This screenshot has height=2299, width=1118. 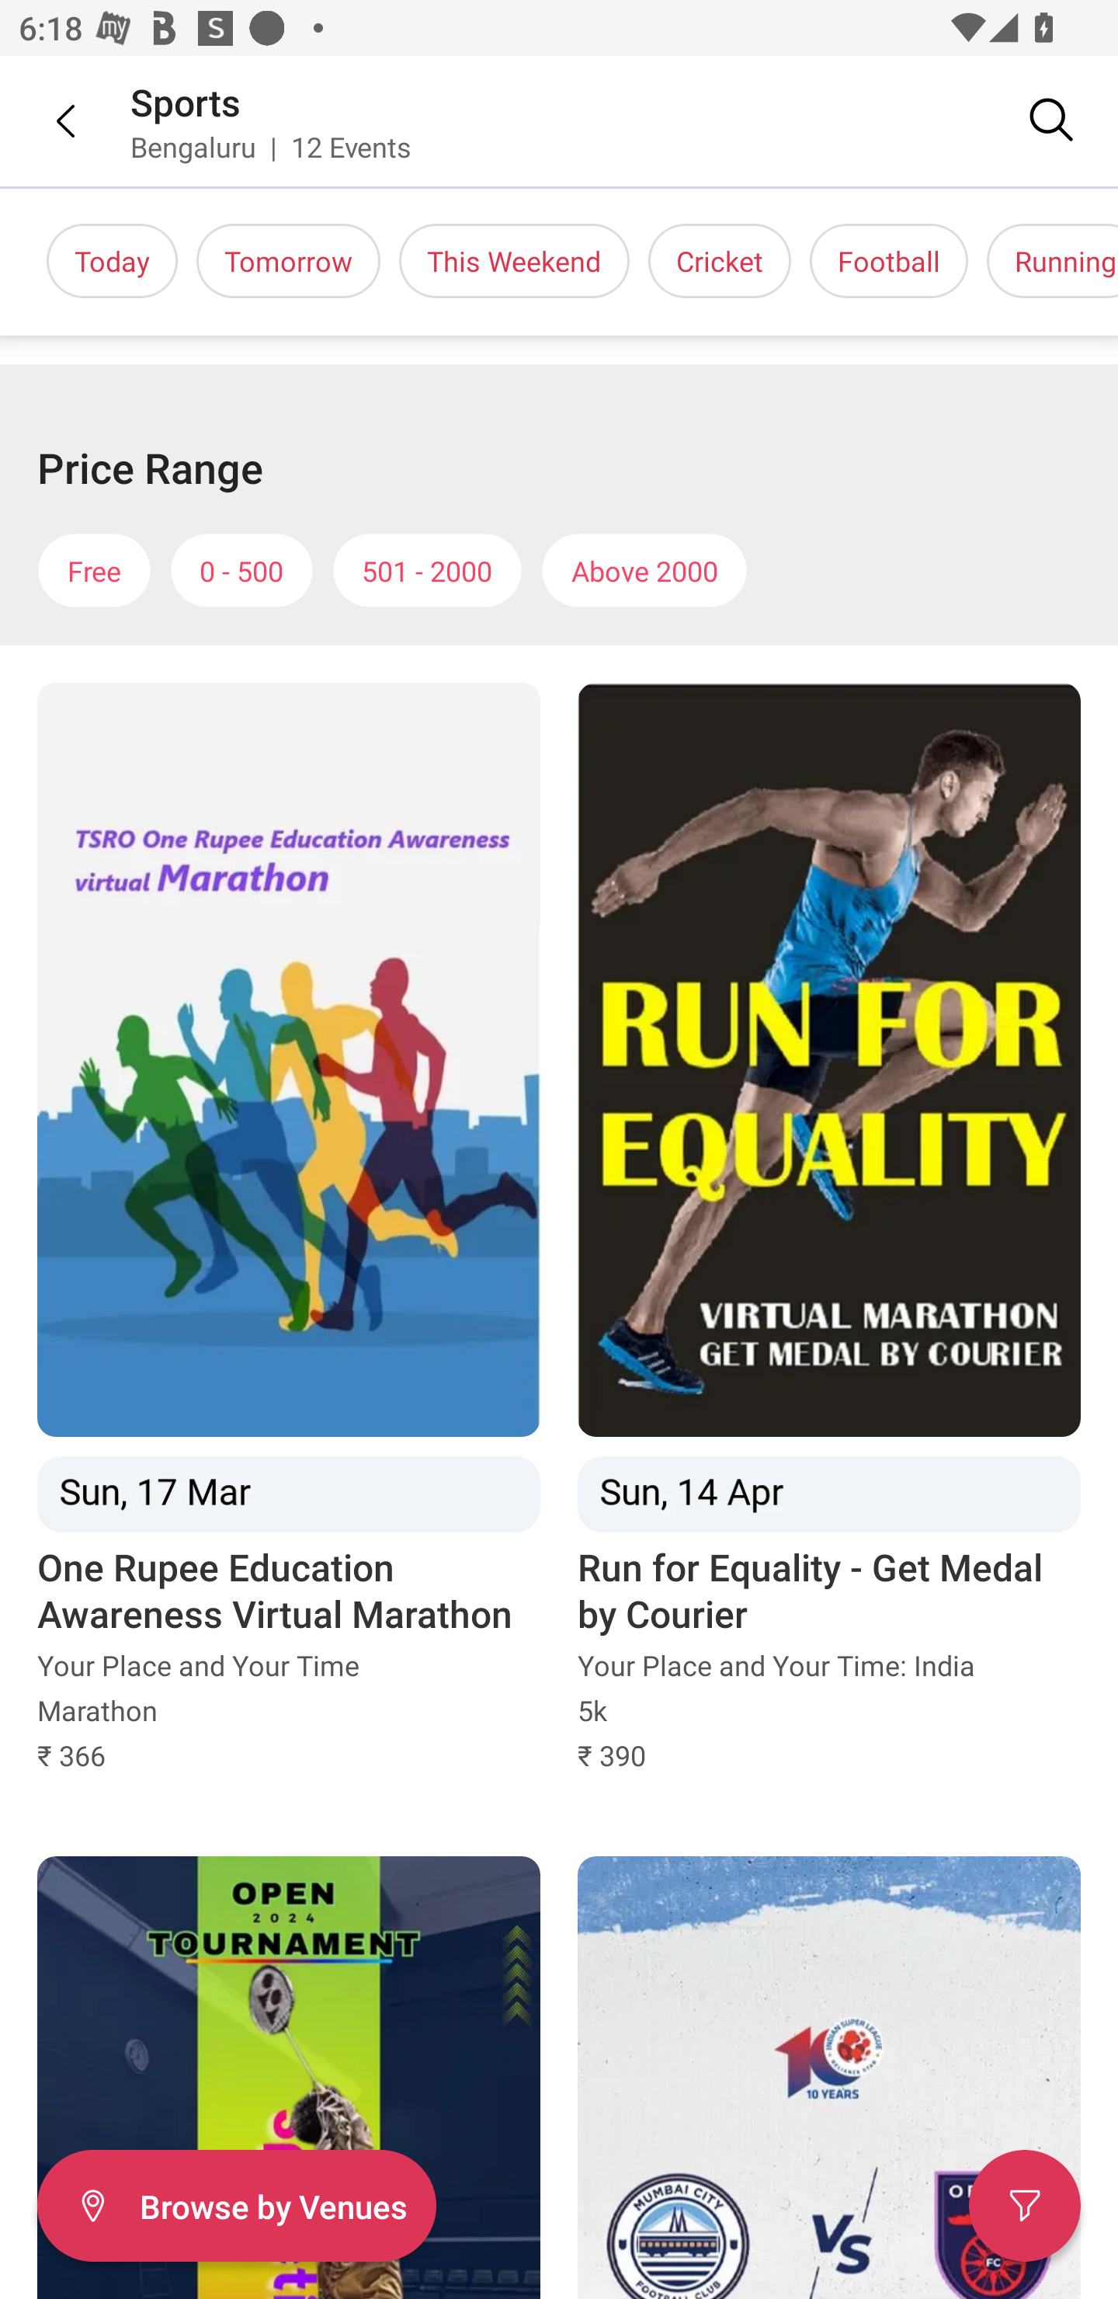 I want to click on Football, so click(x=888, y=261).